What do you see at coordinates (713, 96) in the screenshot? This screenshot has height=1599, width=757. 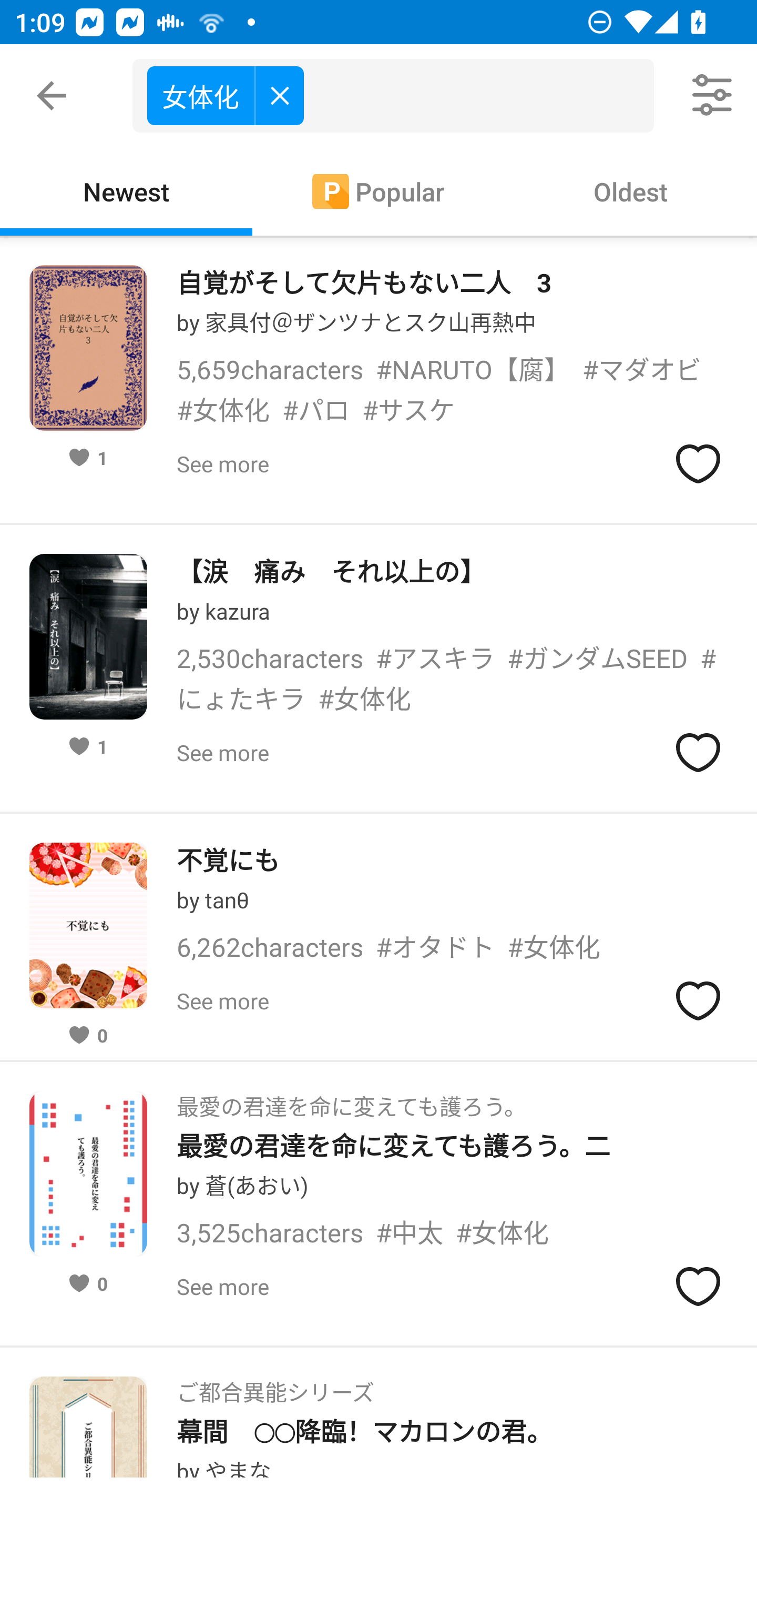 I see `Filters` at bounding box center [713, 96].